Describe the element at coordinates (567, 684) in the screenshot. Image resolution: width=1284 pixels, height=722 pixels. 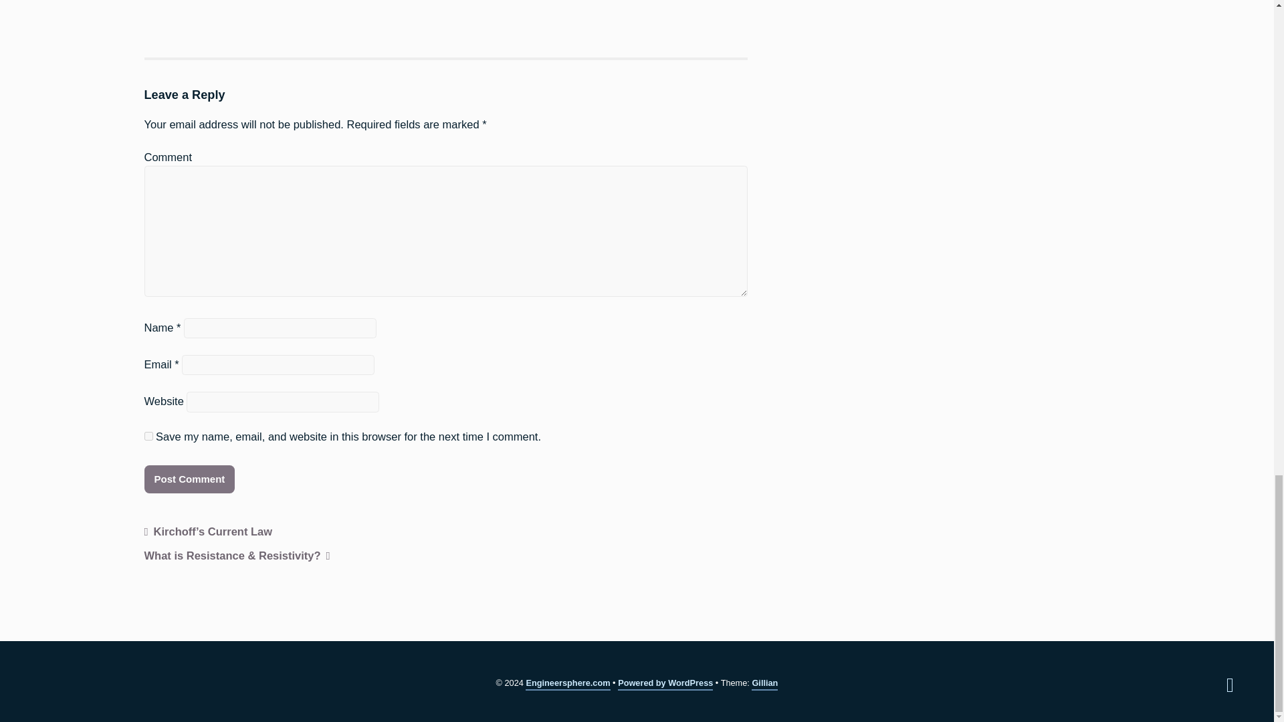
I see `Engineersphere.com` at that location.